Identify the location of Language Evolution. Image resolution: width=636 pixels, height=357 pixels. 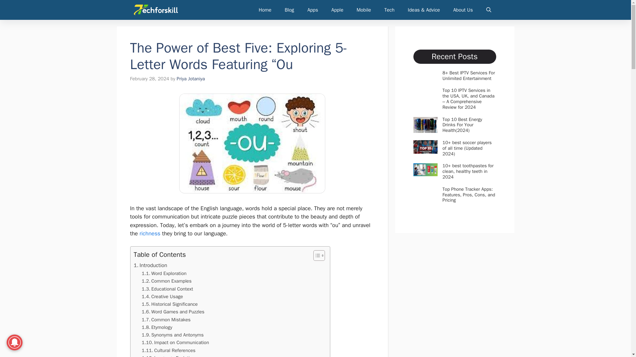
(168, 356).